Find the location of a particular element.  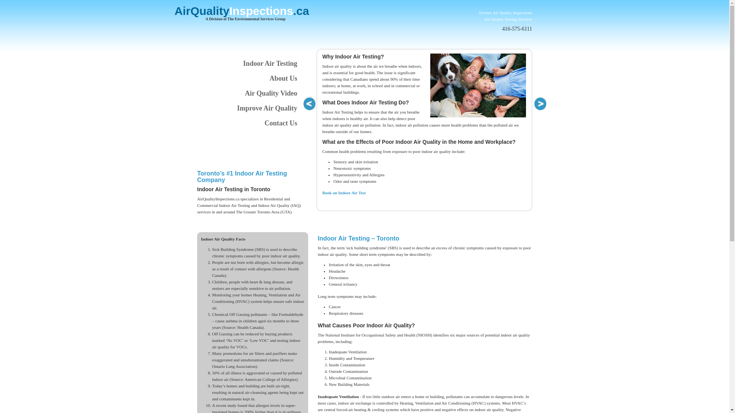

Indoor Air Testing is located at coordinates (249, 63).